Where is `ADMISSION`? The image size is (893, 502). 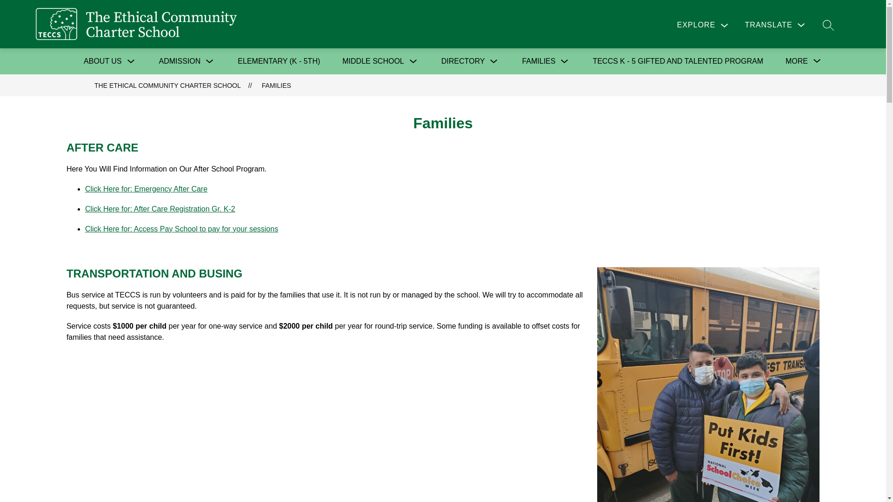 ADMISSION is located at coordinates (180, 61).